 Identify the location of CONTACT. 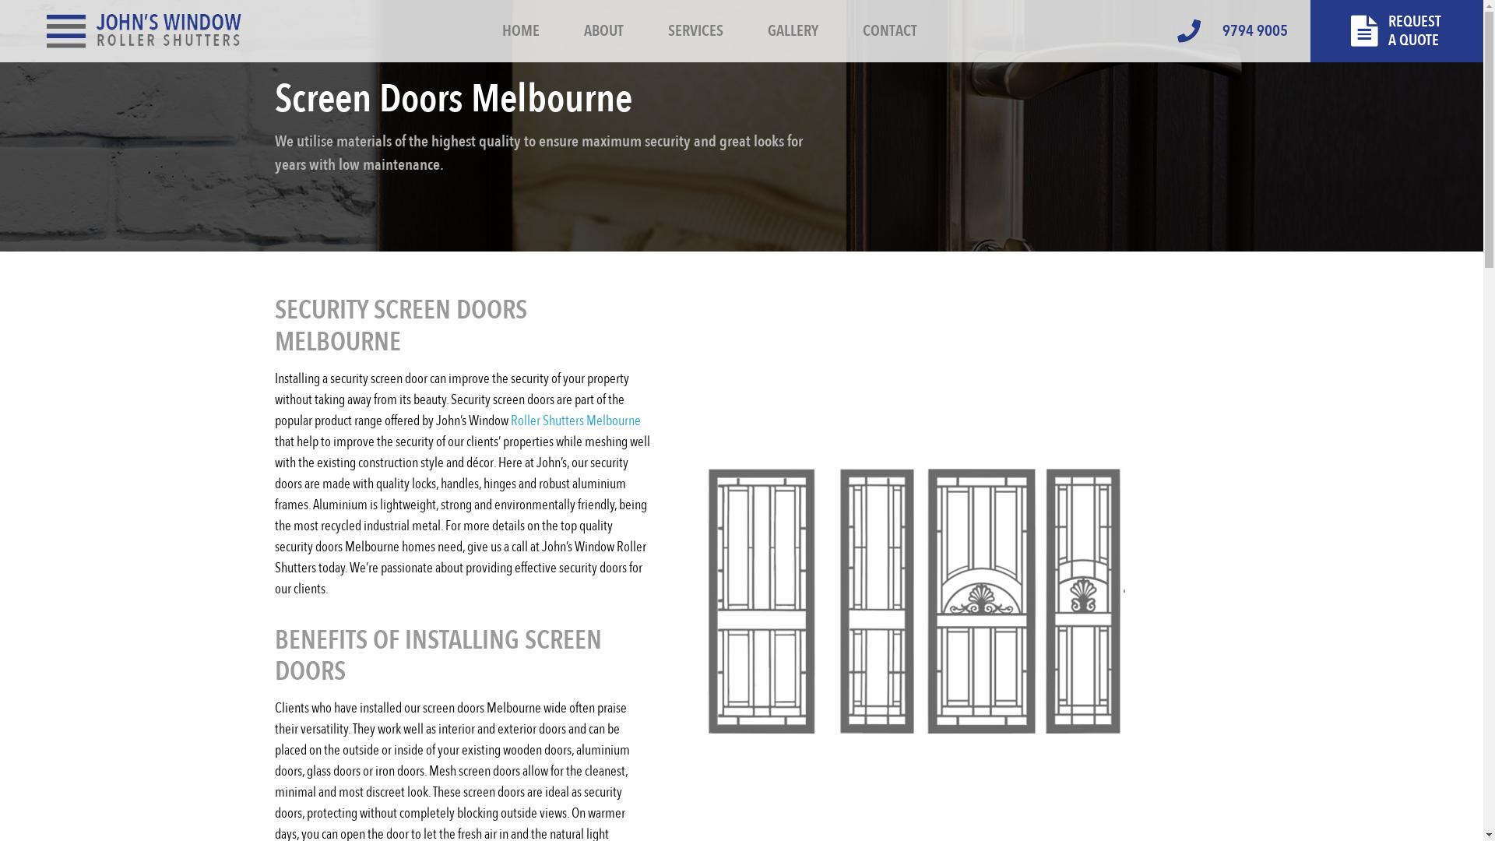
(889, 31).